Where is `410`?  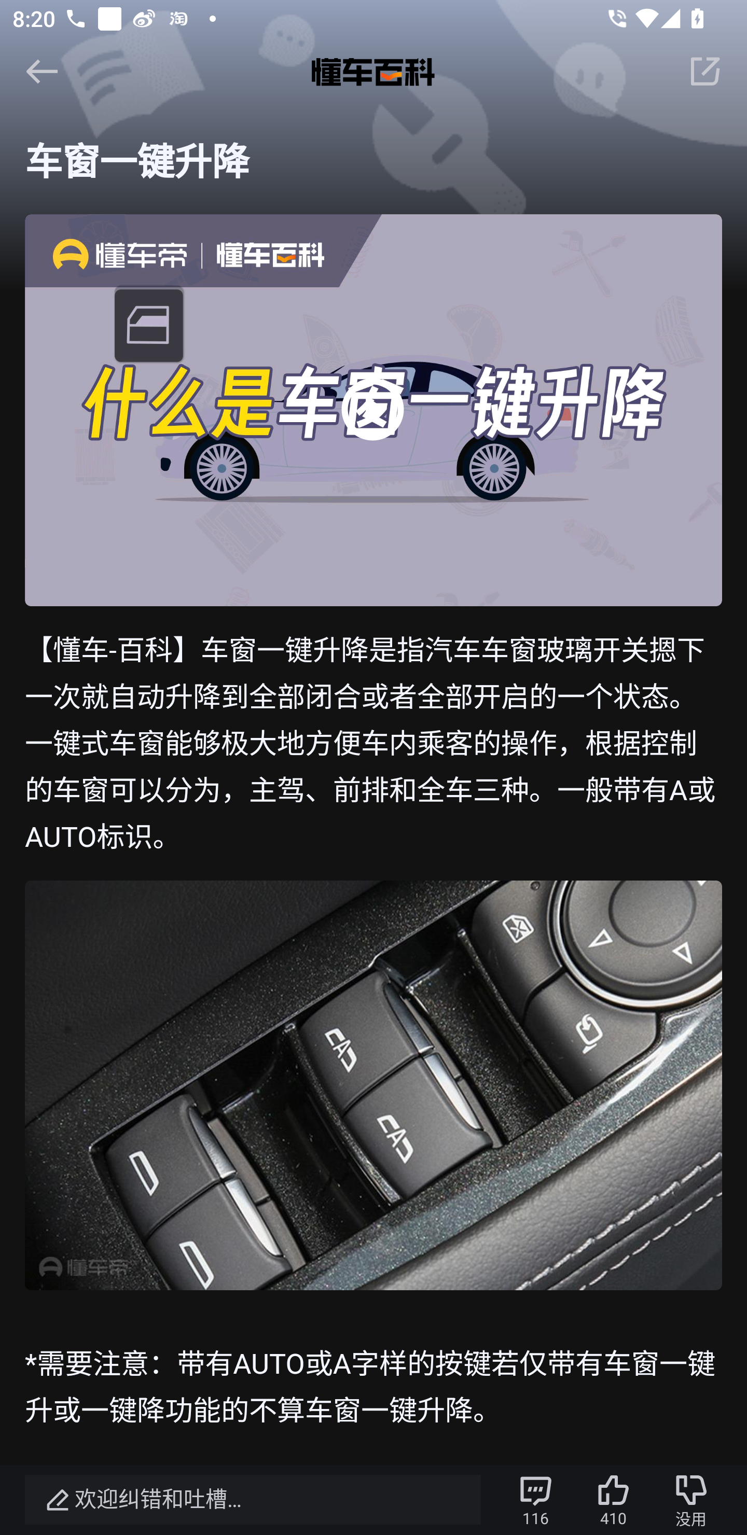
410 is located at coordinates (613, 1500).